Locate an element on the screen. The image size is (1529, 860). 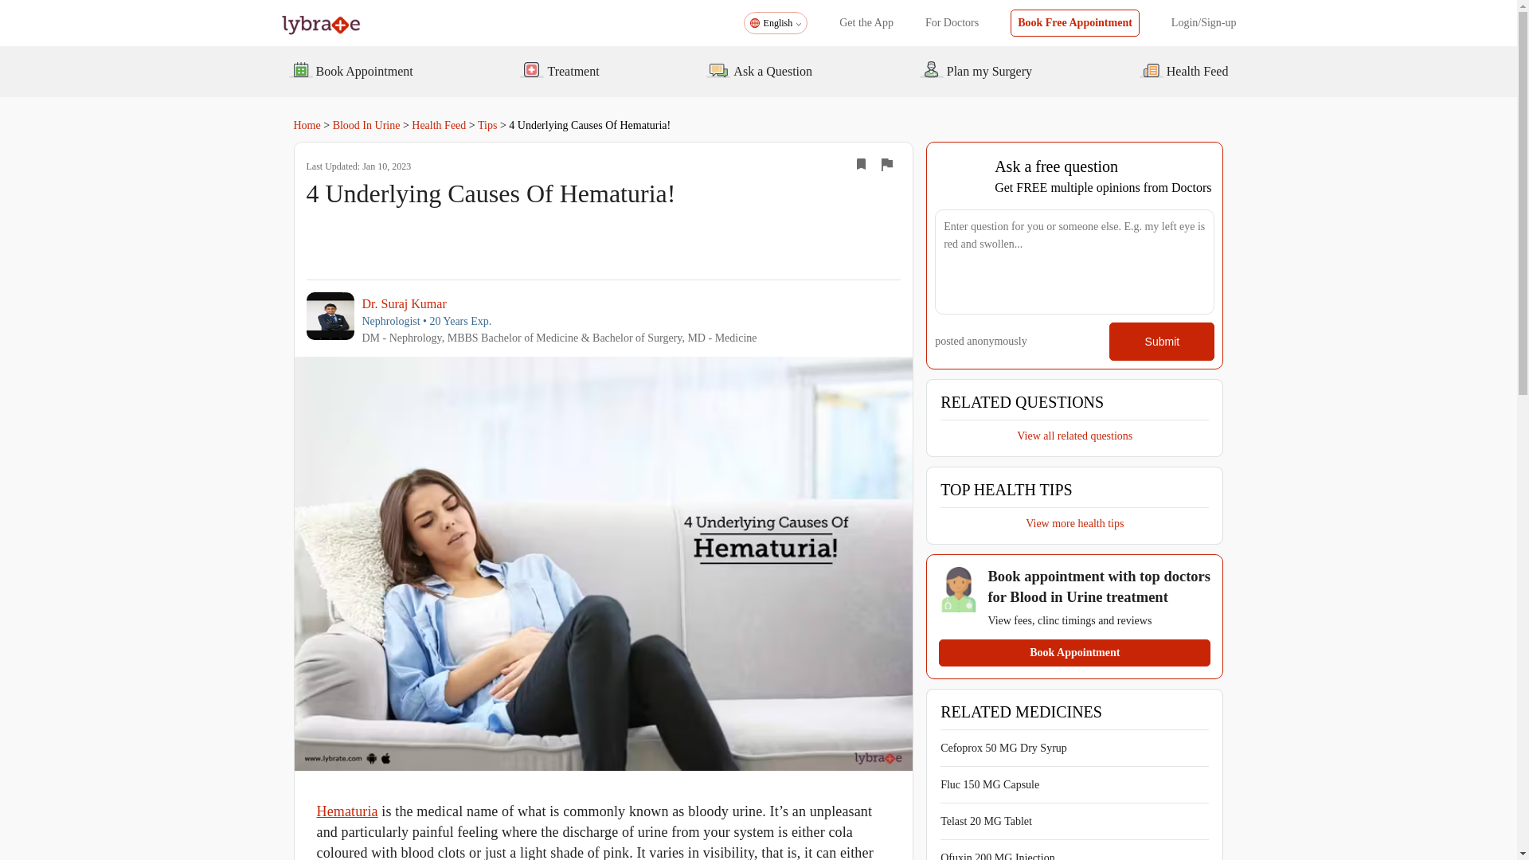
Tips is located at coordinates (487, 126).